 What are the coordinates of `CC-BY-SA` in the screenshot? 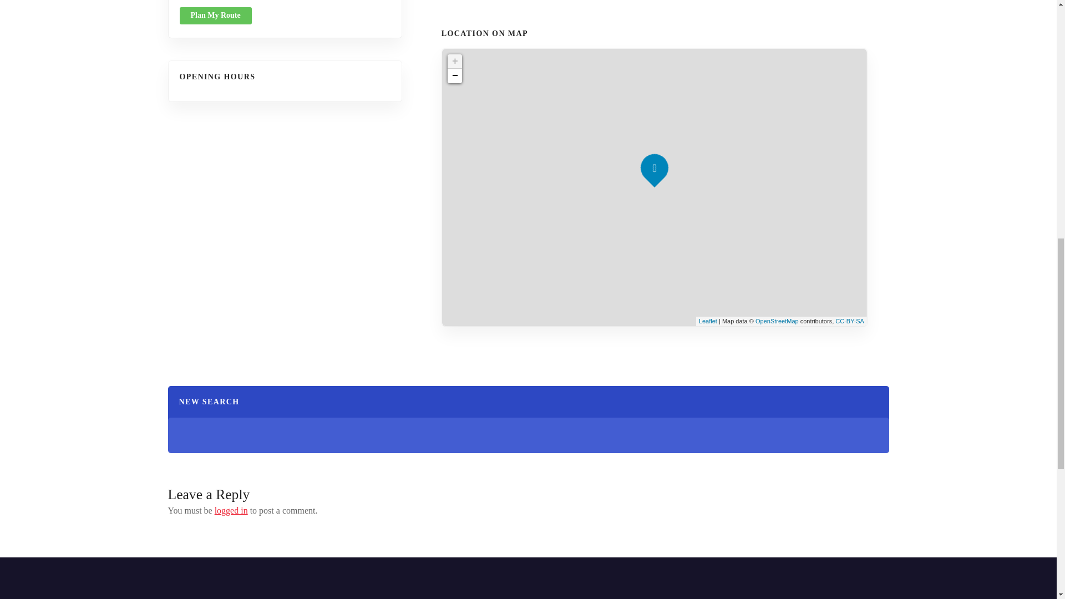 It's located at (849, 321).